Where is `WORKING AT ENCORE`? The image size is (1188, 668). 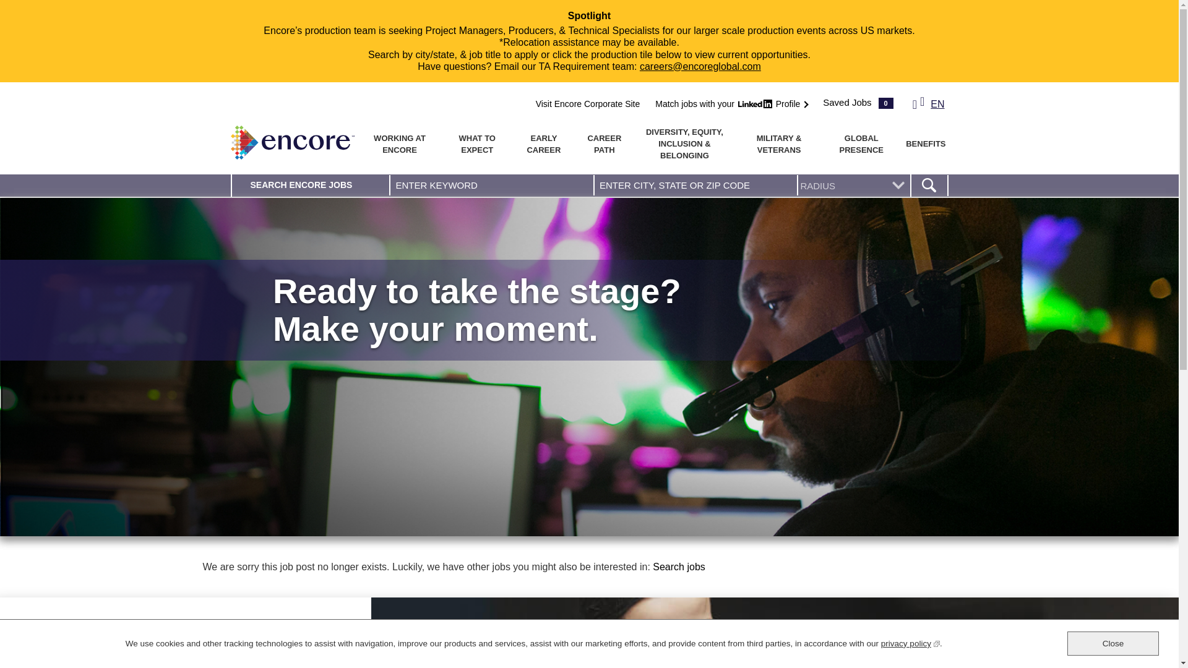
WORKING AT ENCORE is located at coordinates (398, 144).